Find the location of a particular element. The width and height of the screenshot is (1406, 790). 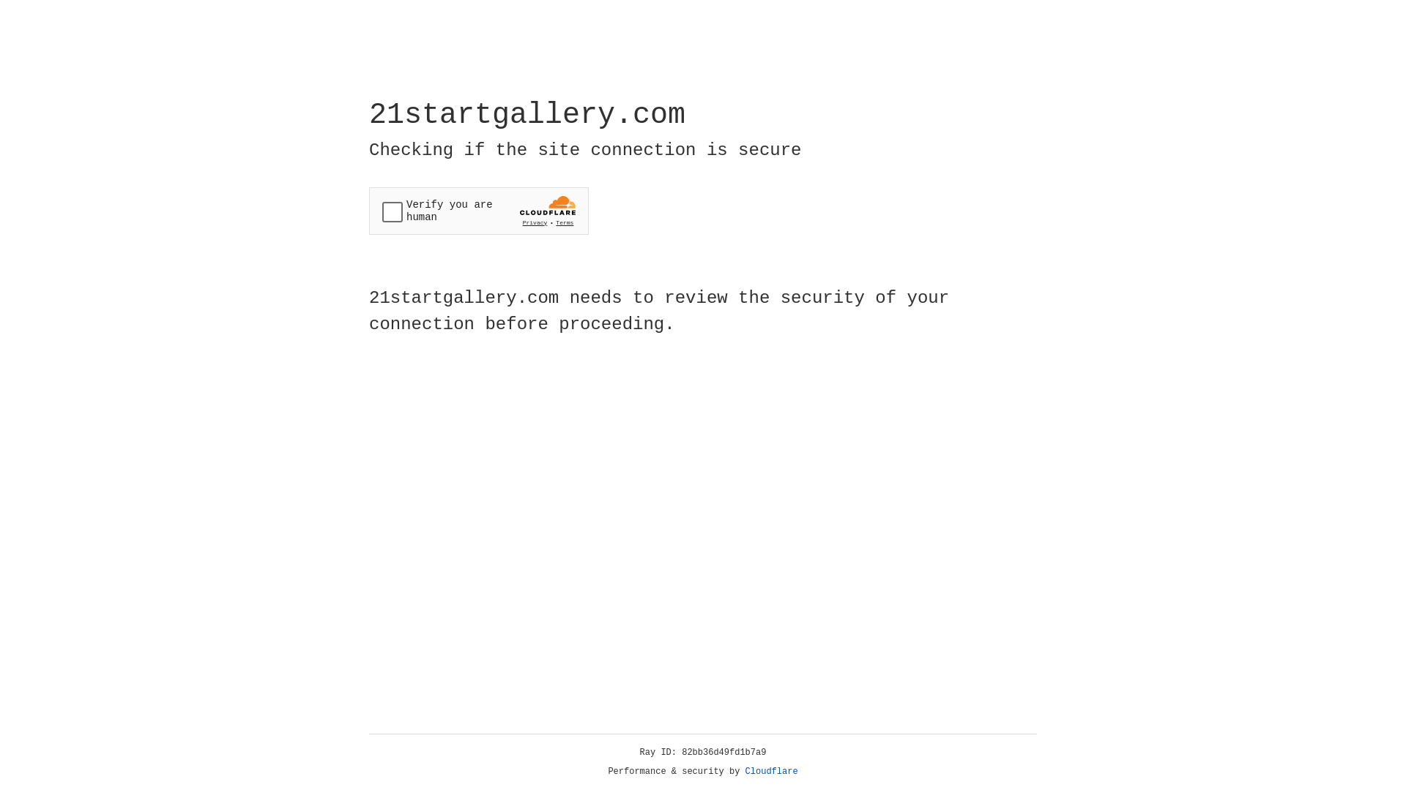

Cloudflare is located at coordinates (772, 772).